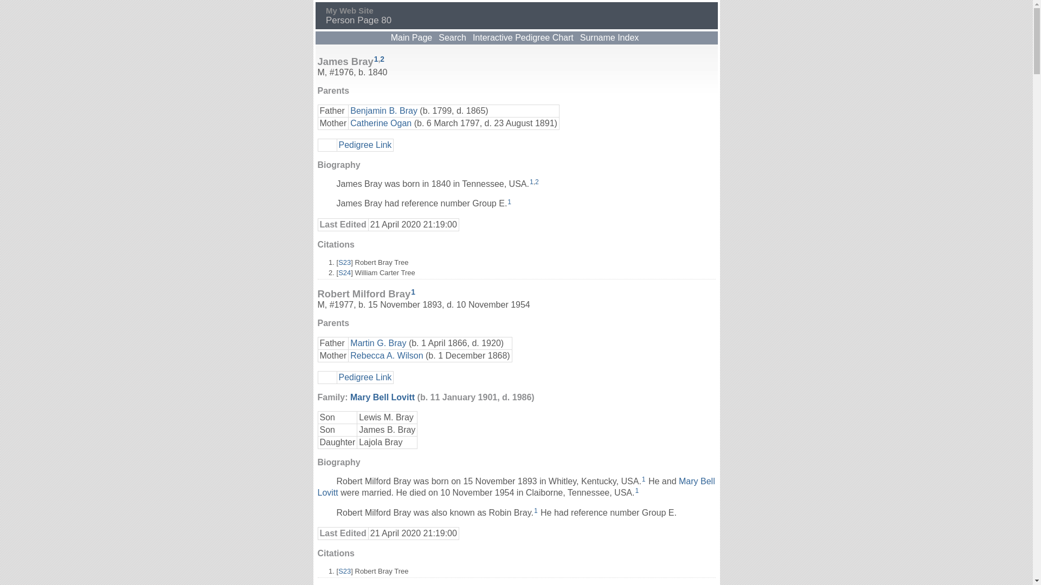  I want to click on Mary Bell Lovitt, so click(383, 398).